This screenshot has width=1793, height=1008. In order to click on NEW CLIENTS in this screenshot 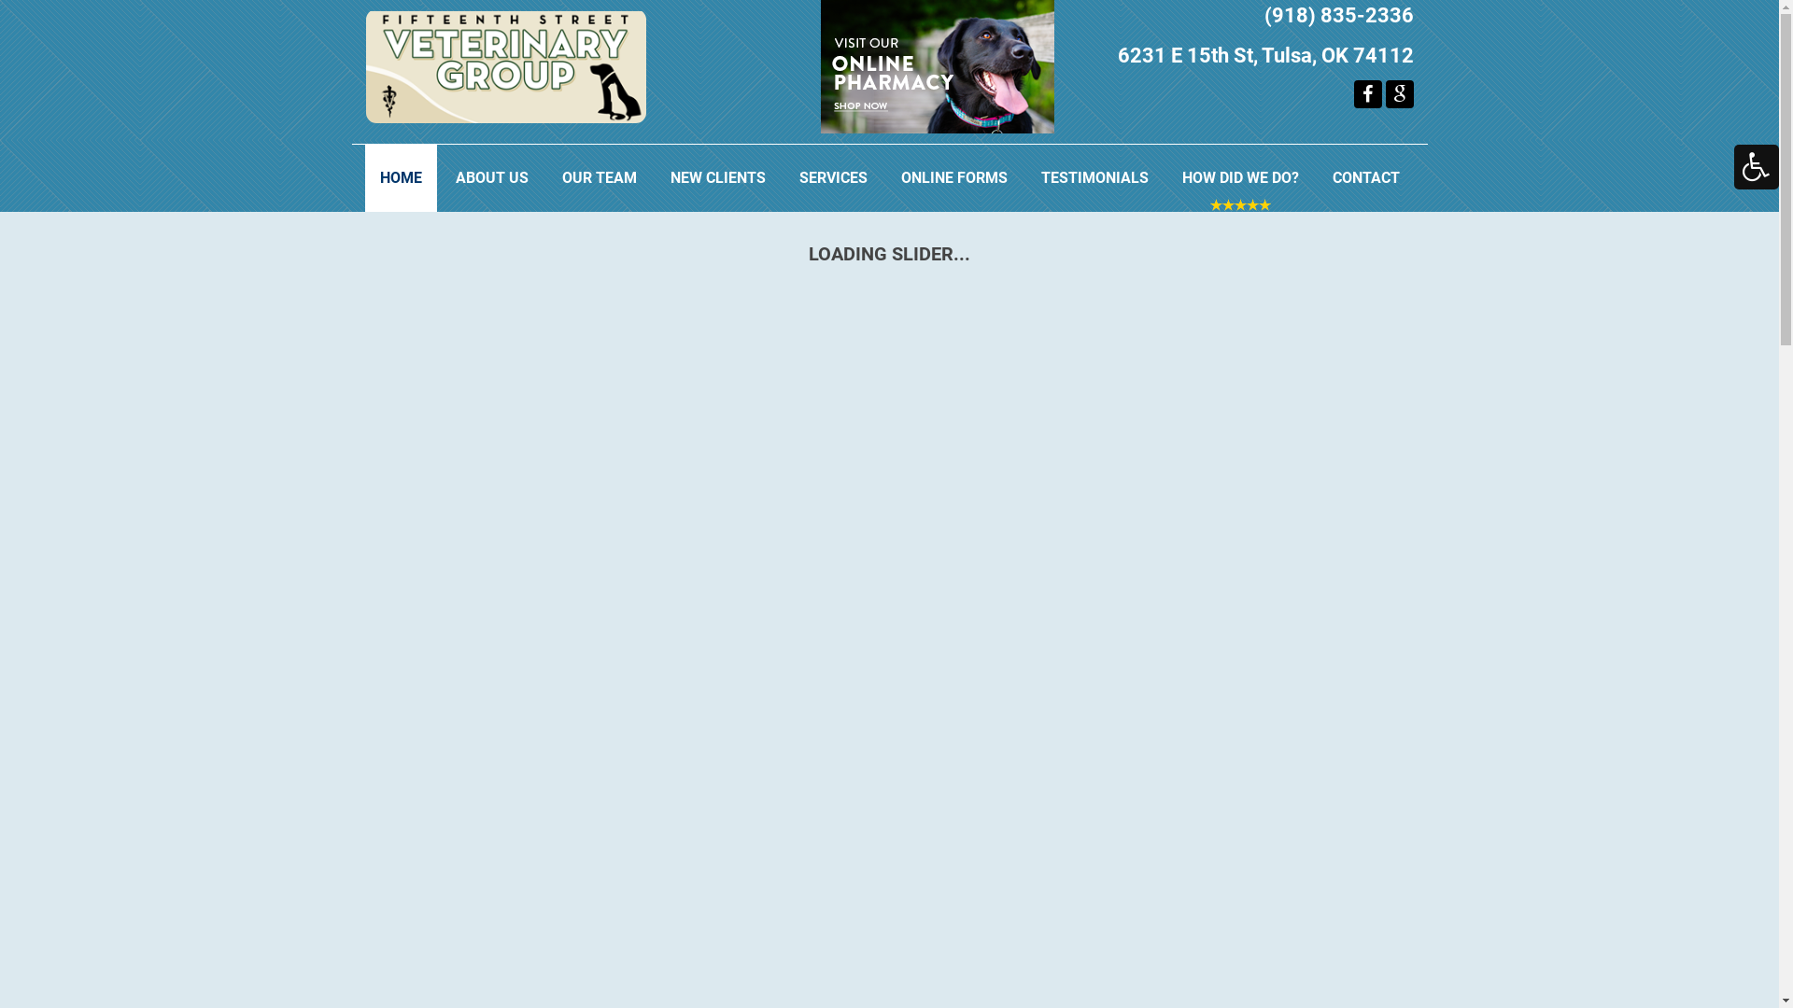, I will do `click(718, 178)`.